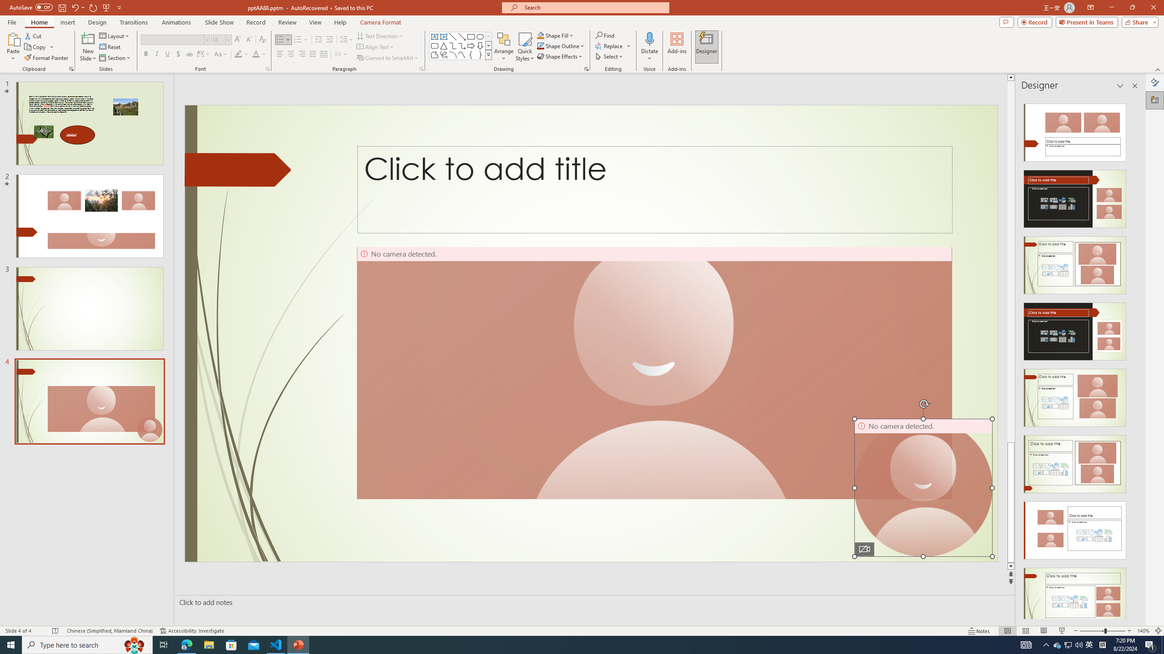  I want to click on Connector: Elbow Arrow, so click(462, 45).